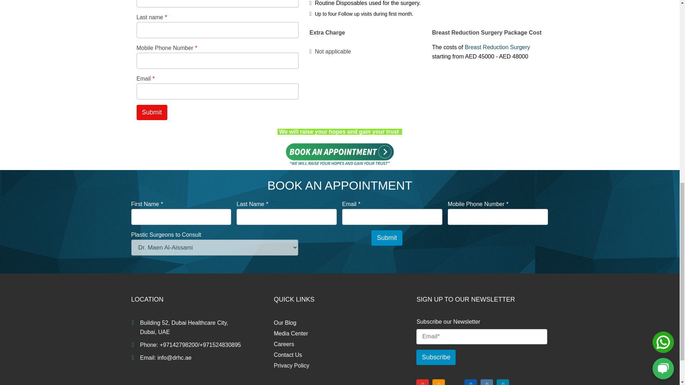 The image size is (685, 385). What do you see at coordinates (387, 238) in the screenshot?
I see `Submit` at bounding box center [387, 238].